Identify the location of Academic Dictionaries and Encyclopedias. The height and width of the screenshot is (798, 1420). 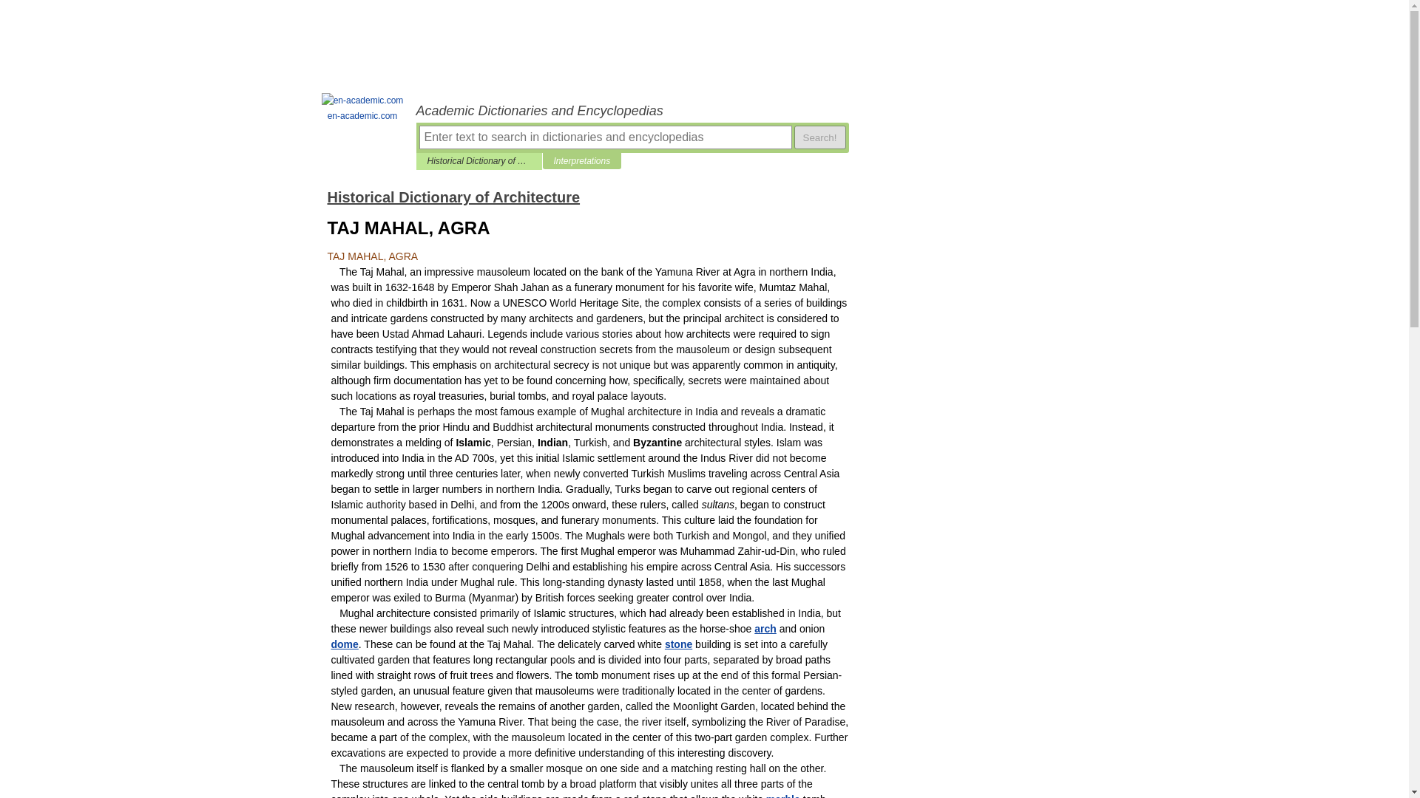
(632, 111).